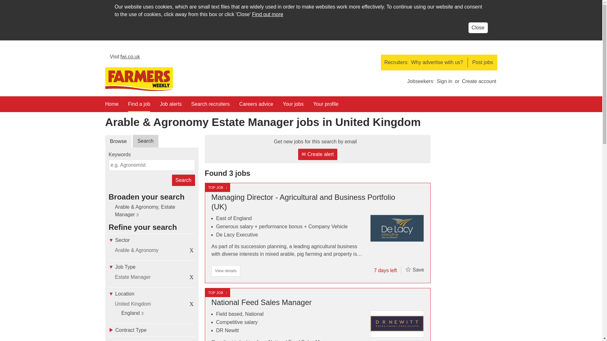 The width and height of the screenshot is (607, 341). I want to click on Hours, so click(152, 338).